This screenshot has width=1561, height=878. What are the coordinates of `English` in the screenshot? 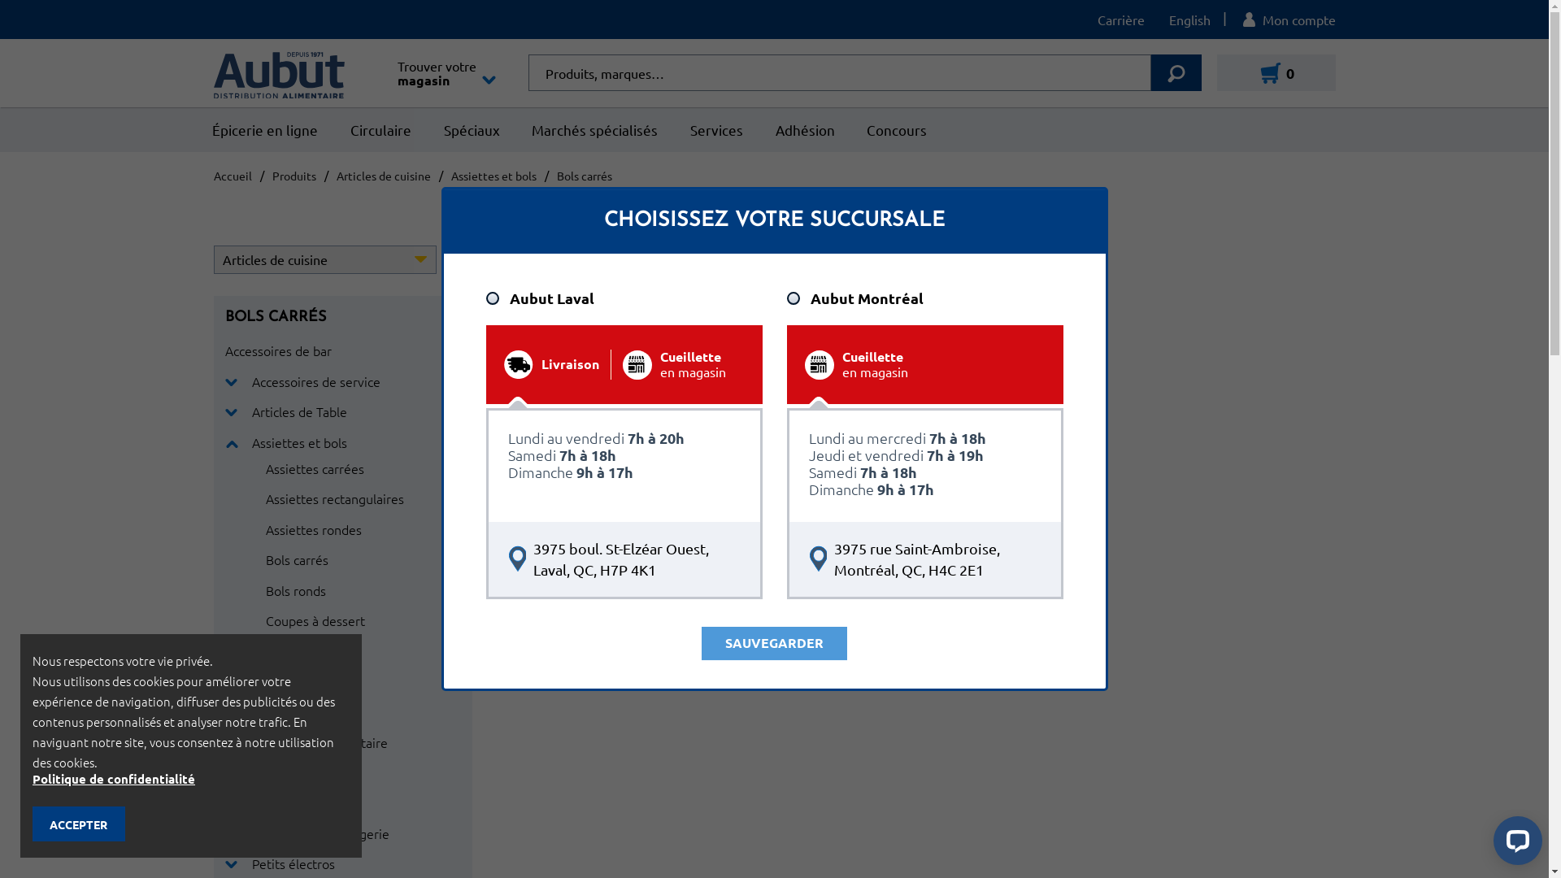 It's located at (1189, 20).